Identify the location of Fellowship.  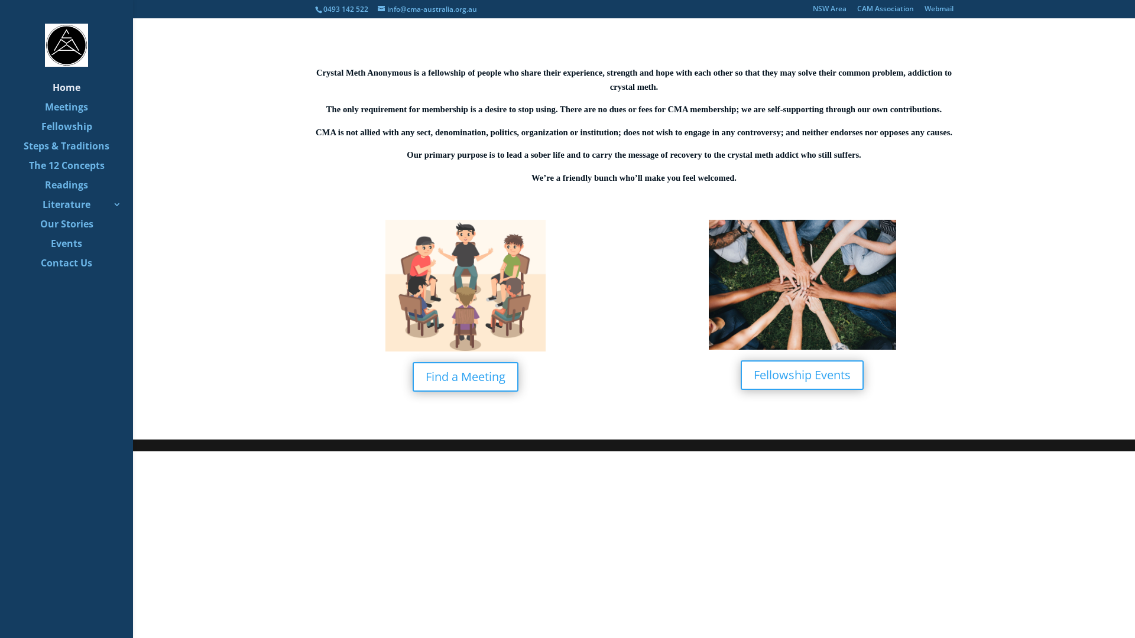
(78, 131).